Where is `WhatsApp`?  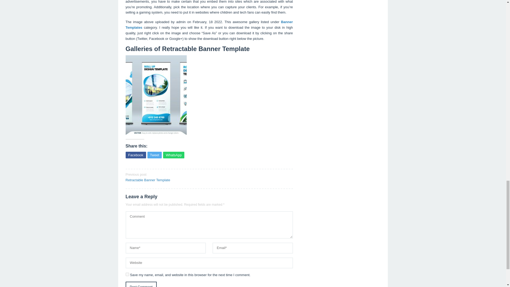 WhatsApp is located at coordinates (174, 155).